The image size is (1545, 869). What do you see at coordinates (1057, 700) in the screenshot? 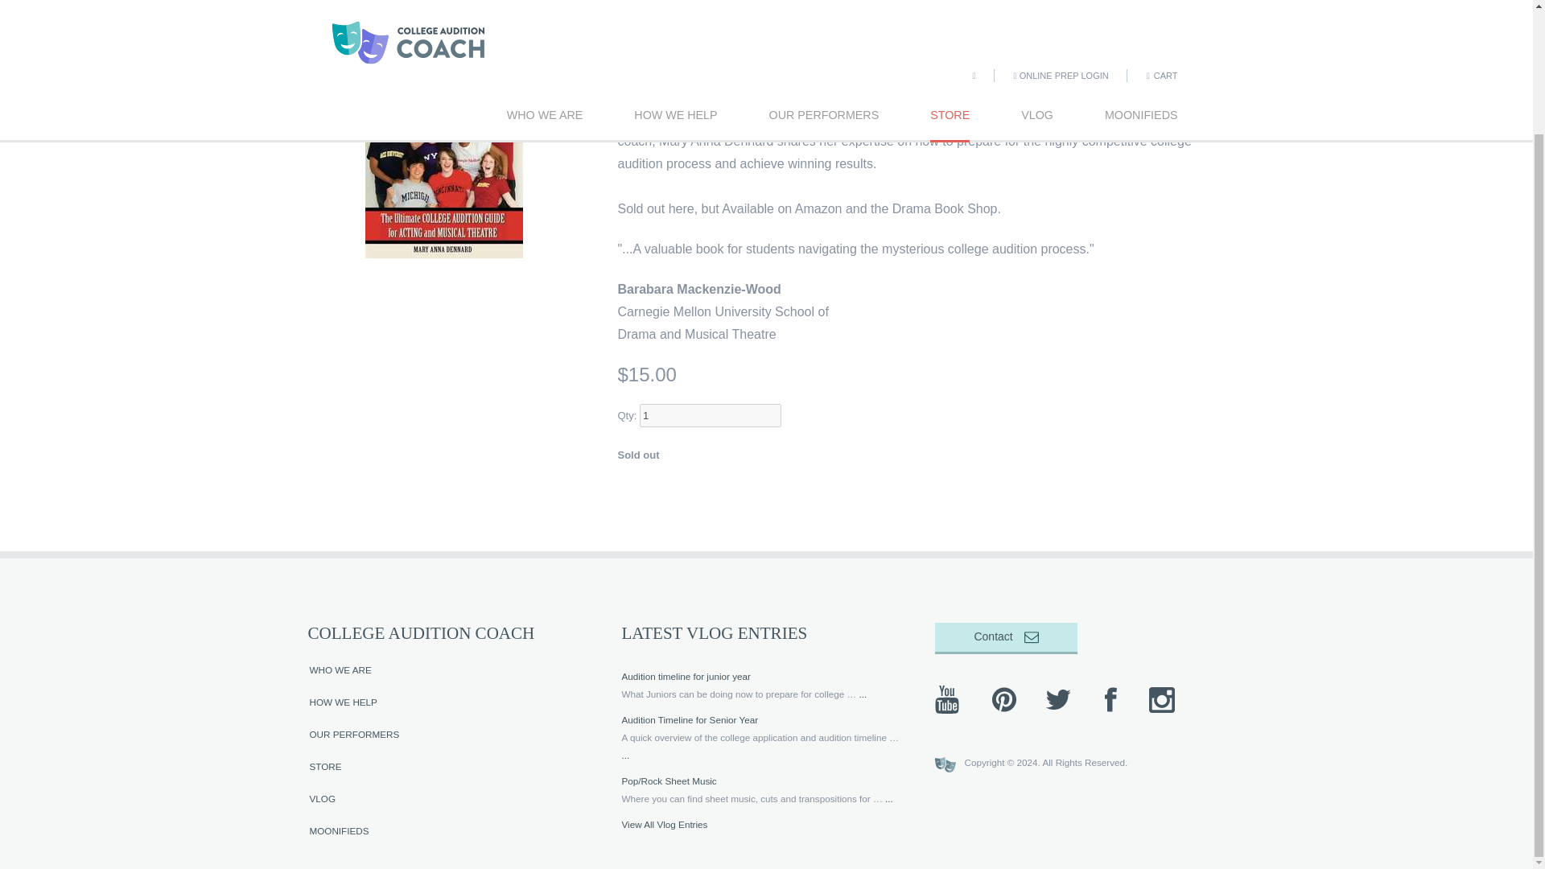
I see `Twitter` at bounding box center [1057, 700].